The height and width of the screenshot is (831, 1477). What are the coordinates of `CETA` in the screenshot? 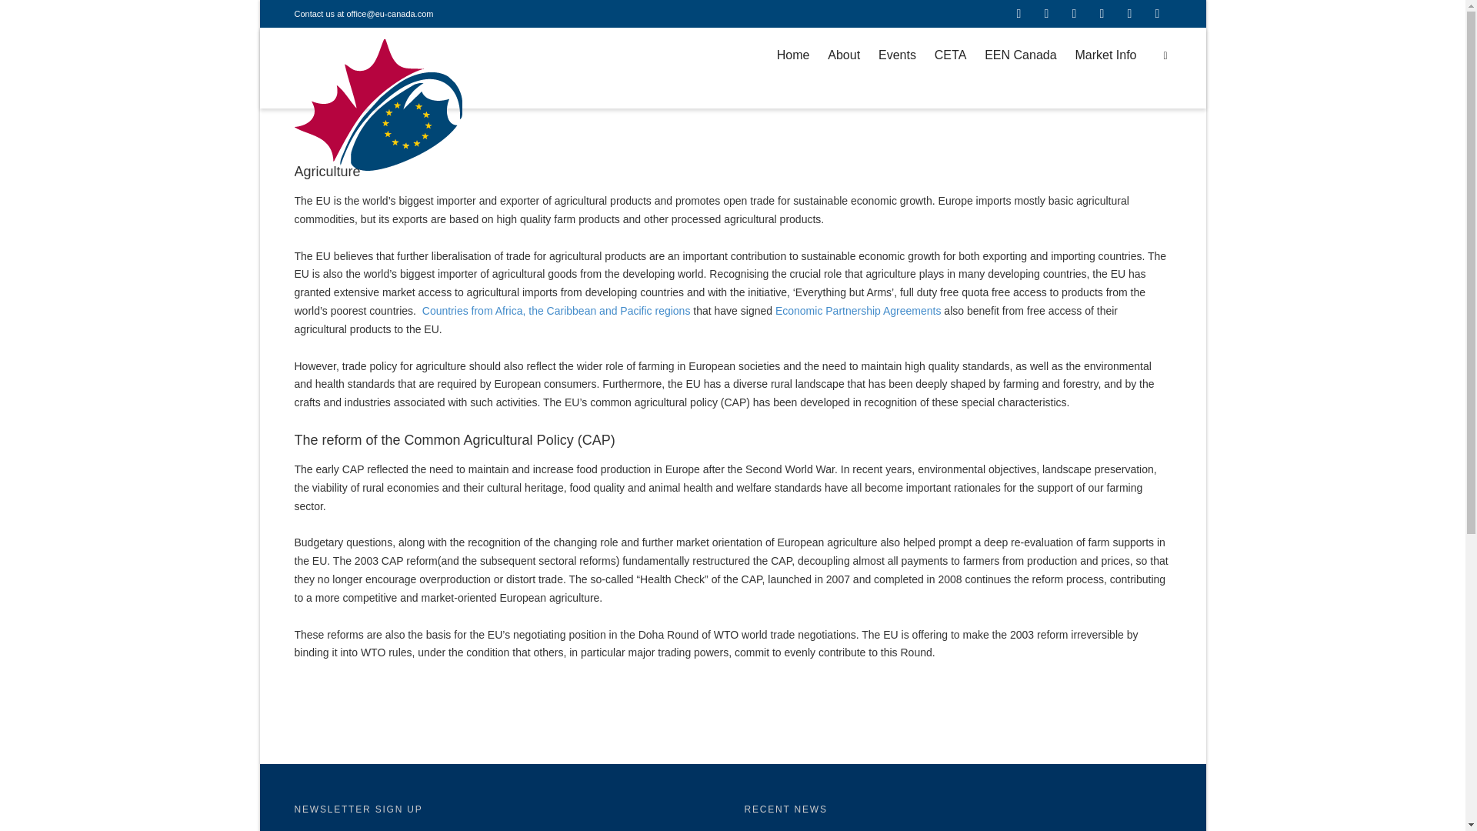 It's located at (950, 56).